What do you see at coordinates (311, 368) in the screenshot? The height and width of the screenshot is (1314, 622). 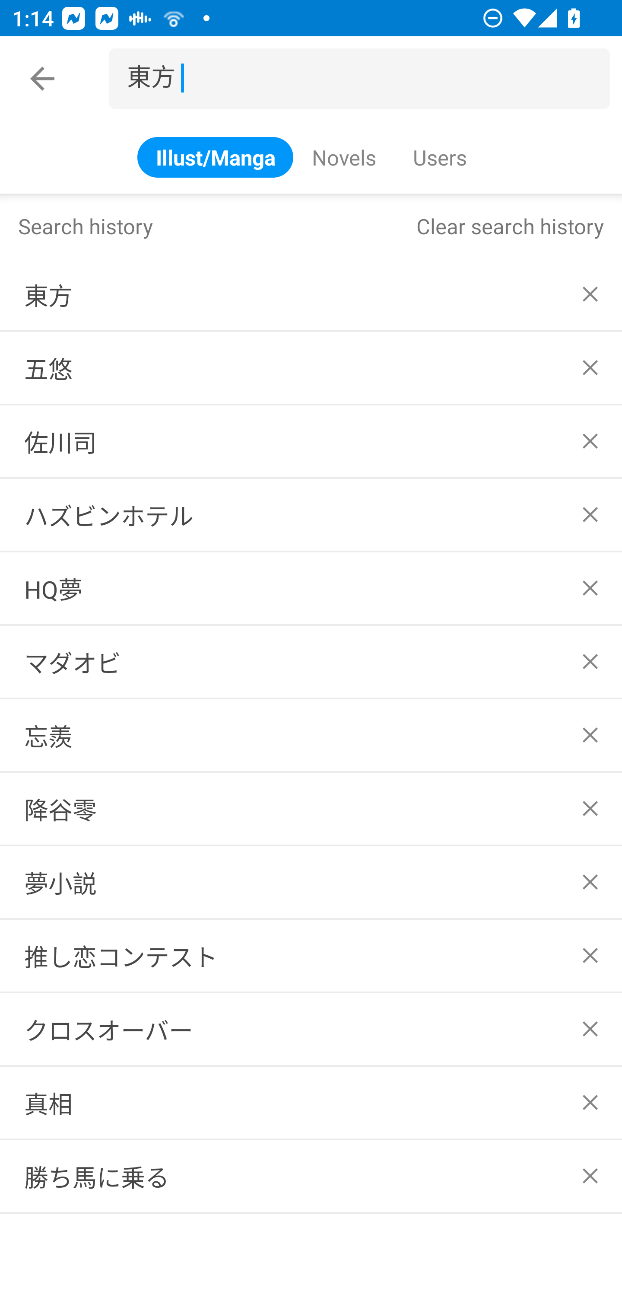 I see `五悠` at bounding box center [311, 368].